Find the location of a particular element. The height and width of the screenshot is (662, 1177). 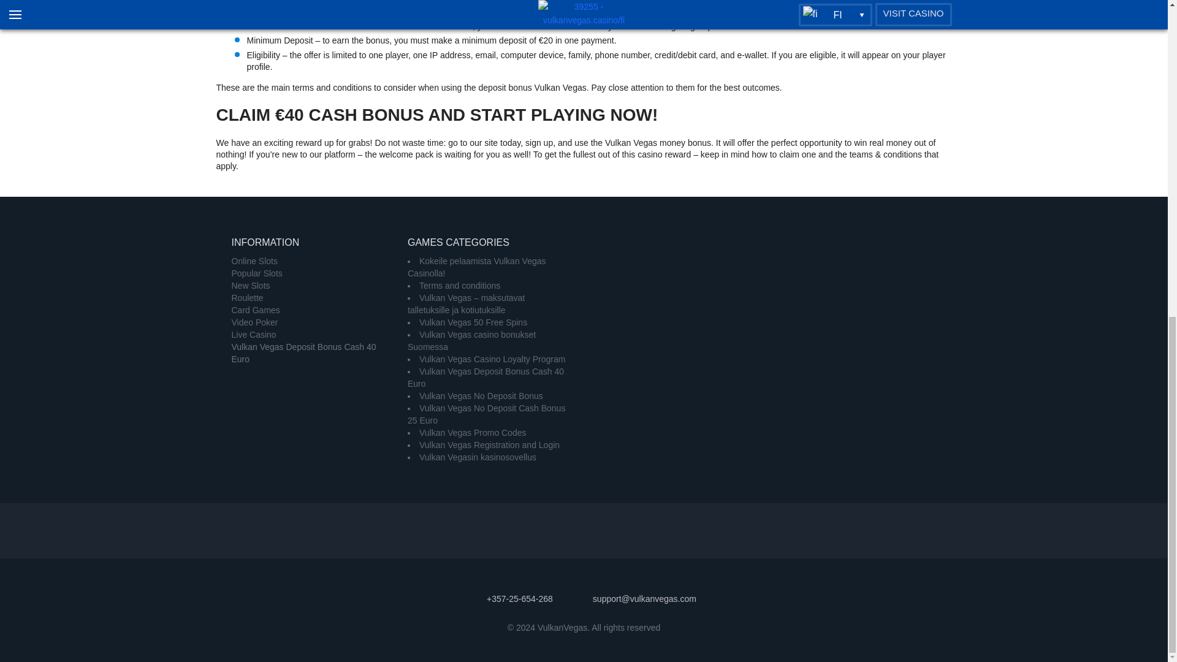

Video Poker is located at coordinates (255, 322).